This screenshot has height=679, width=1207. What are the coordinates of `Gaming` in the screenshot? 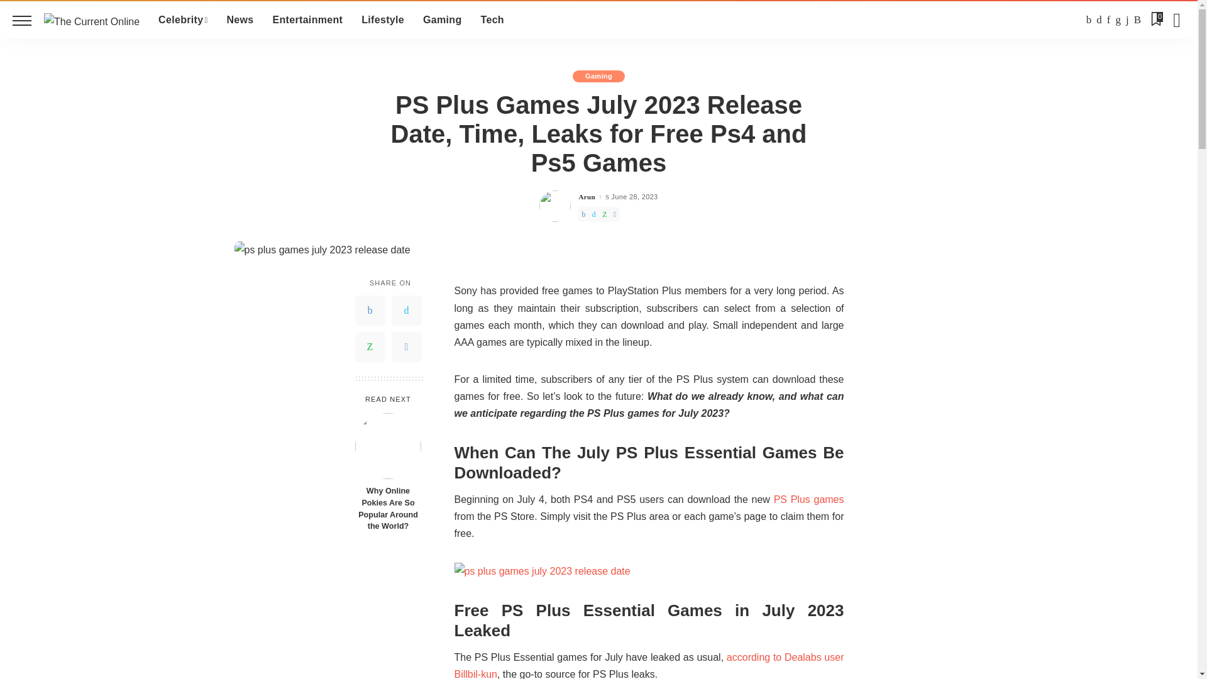 It's located at (442, 20).